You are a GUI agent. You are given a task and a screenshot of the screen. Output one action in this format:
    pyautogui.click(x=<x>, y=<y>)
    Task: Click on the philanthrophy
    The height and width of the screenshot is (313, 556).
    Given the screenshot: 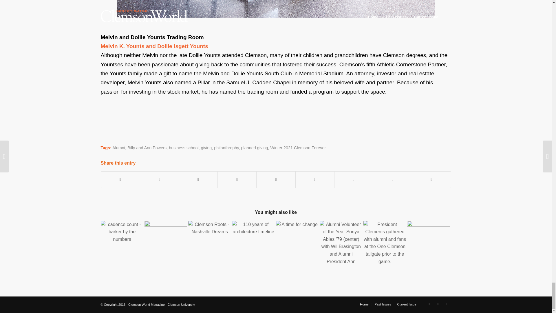 What is the action you would take?
    pyautogui.click(x=226, y=148)
    